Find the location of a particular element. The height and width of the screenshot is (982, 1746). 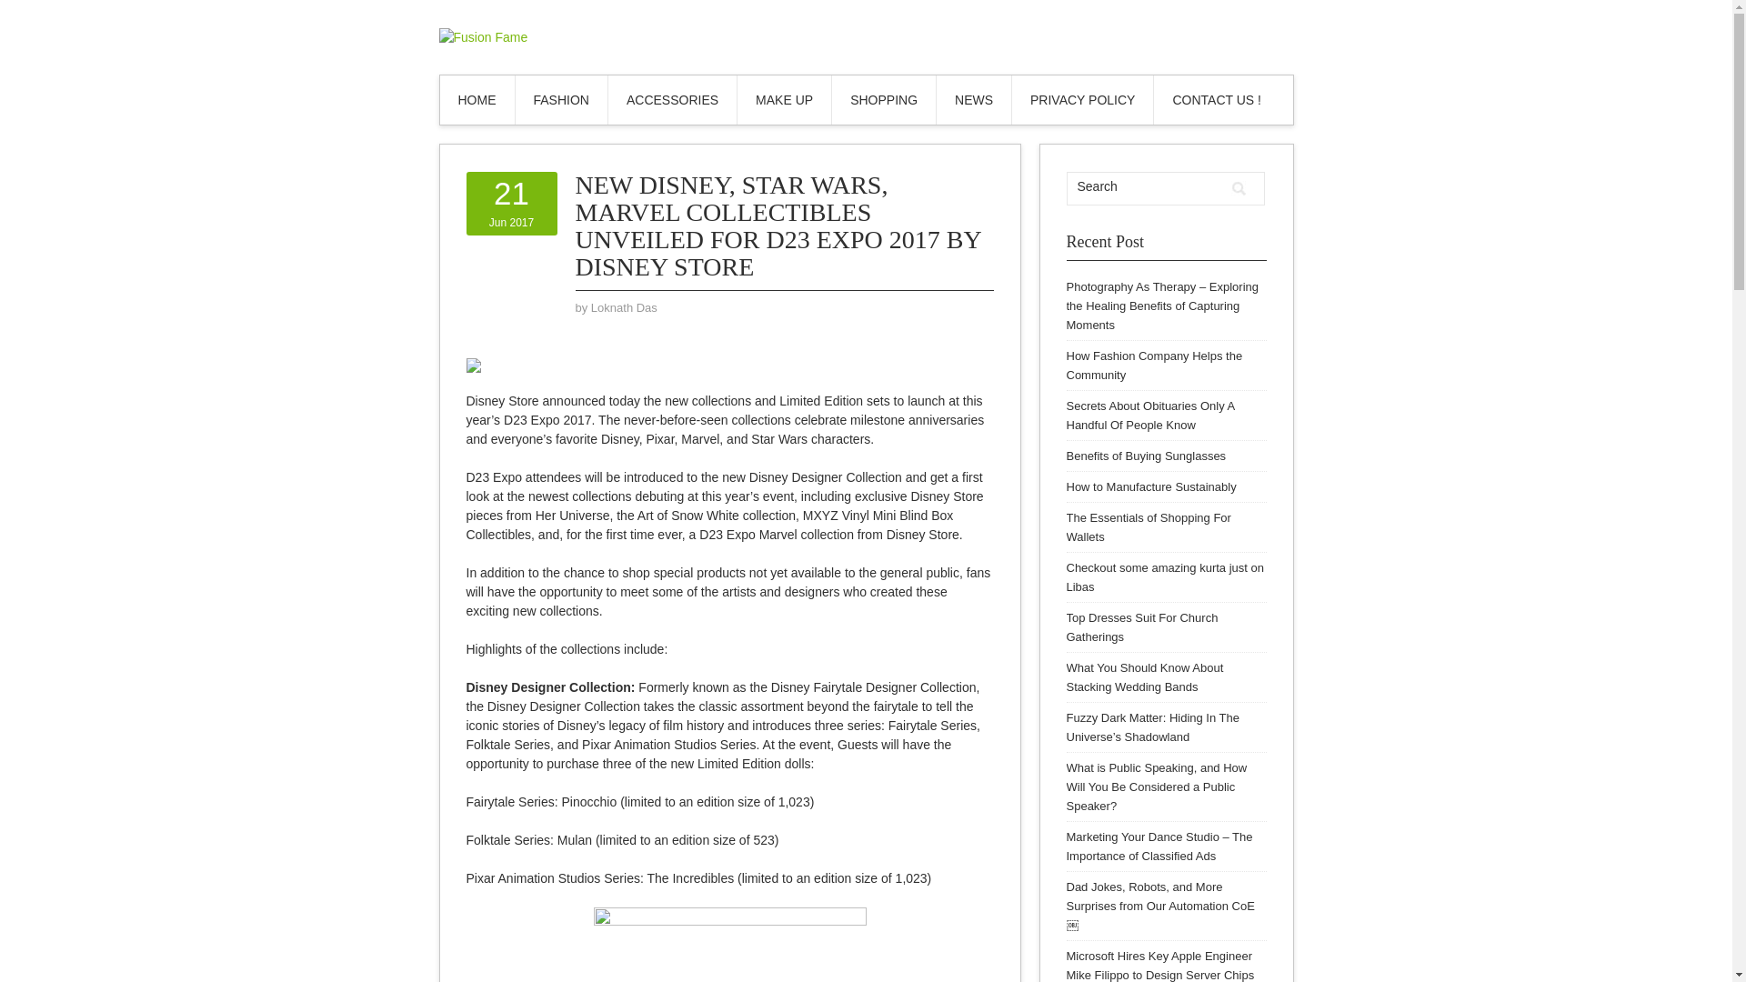

Benefits of Buying Sunglasses is located at coordinates (1217, 100).